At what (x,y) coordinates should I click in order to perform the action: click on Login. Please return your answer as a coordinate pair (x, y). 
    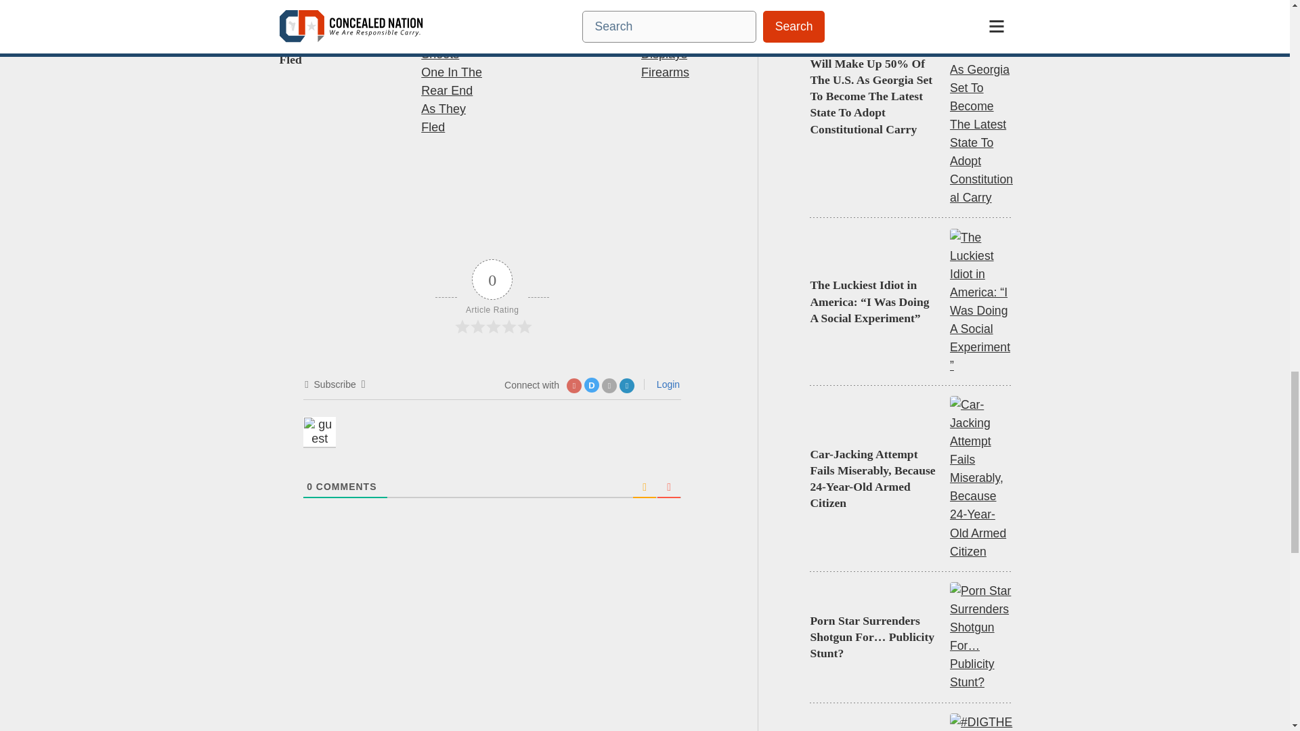
    Looking at the image, I should click on (666, 384).